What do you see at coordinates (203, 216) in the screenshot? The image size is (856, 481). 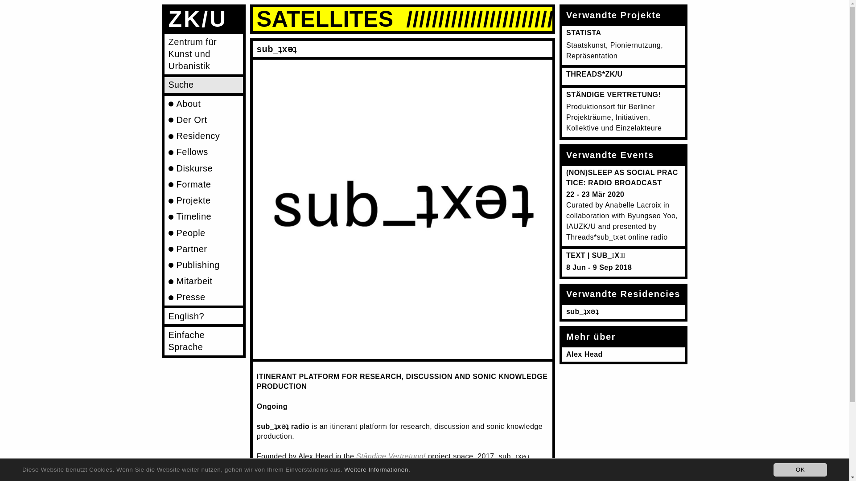 I see `Timeline` at bounding box center [203, 216].